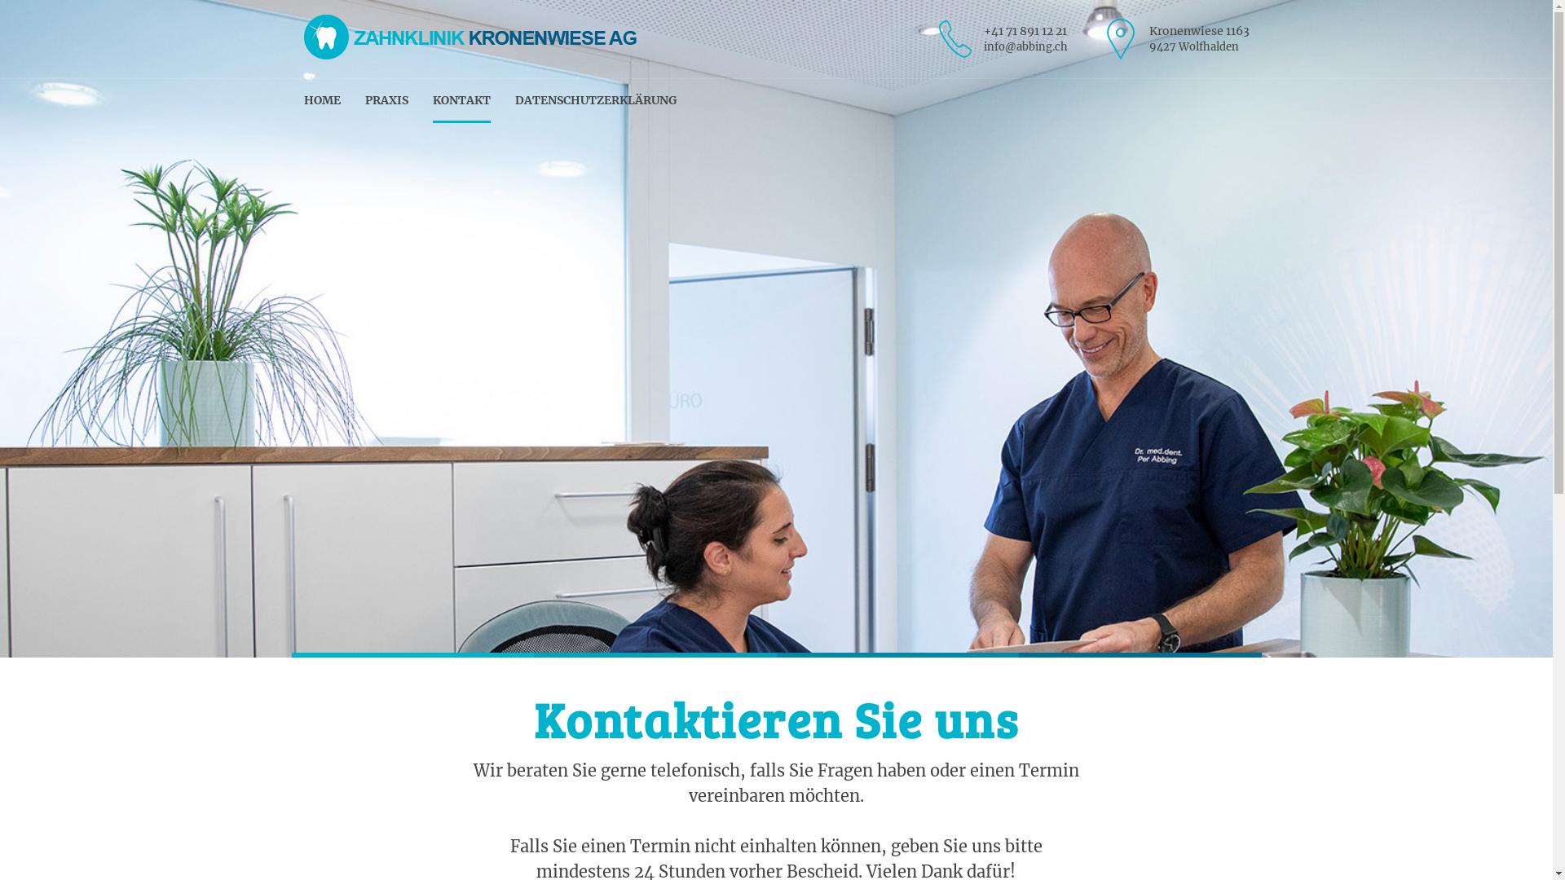 The width and height of the screenshot is (1565, 880). Describe the element at coordinates (1173, 39) in the screenshot. I see `Kronenwiese 1163
9427 Wolfhalden` at that location.